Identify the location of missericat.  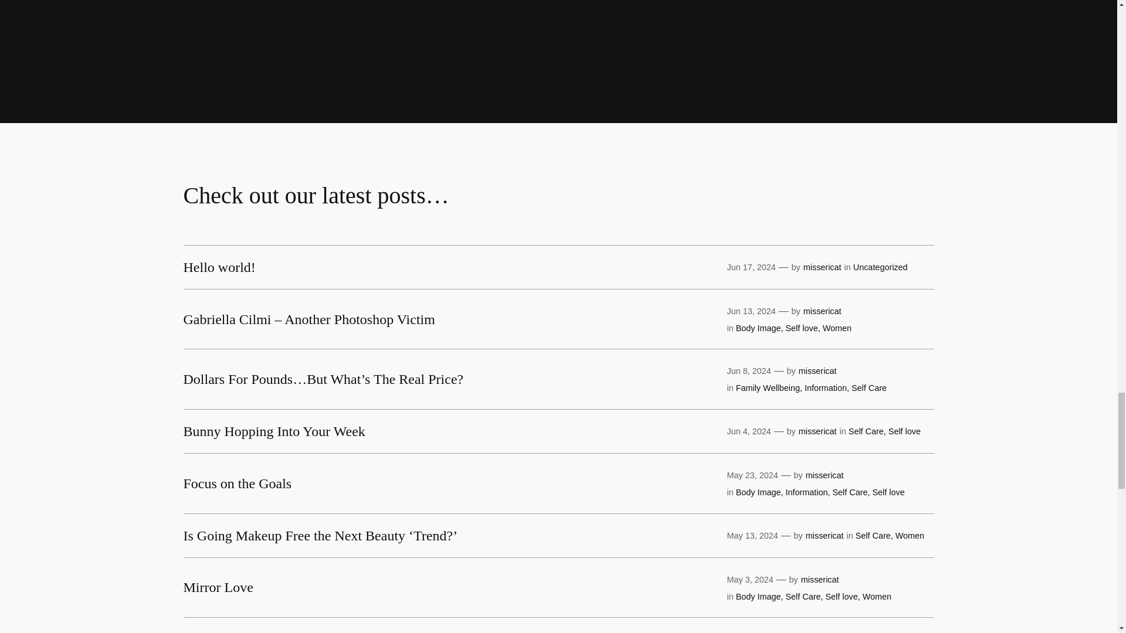
(825, 475).